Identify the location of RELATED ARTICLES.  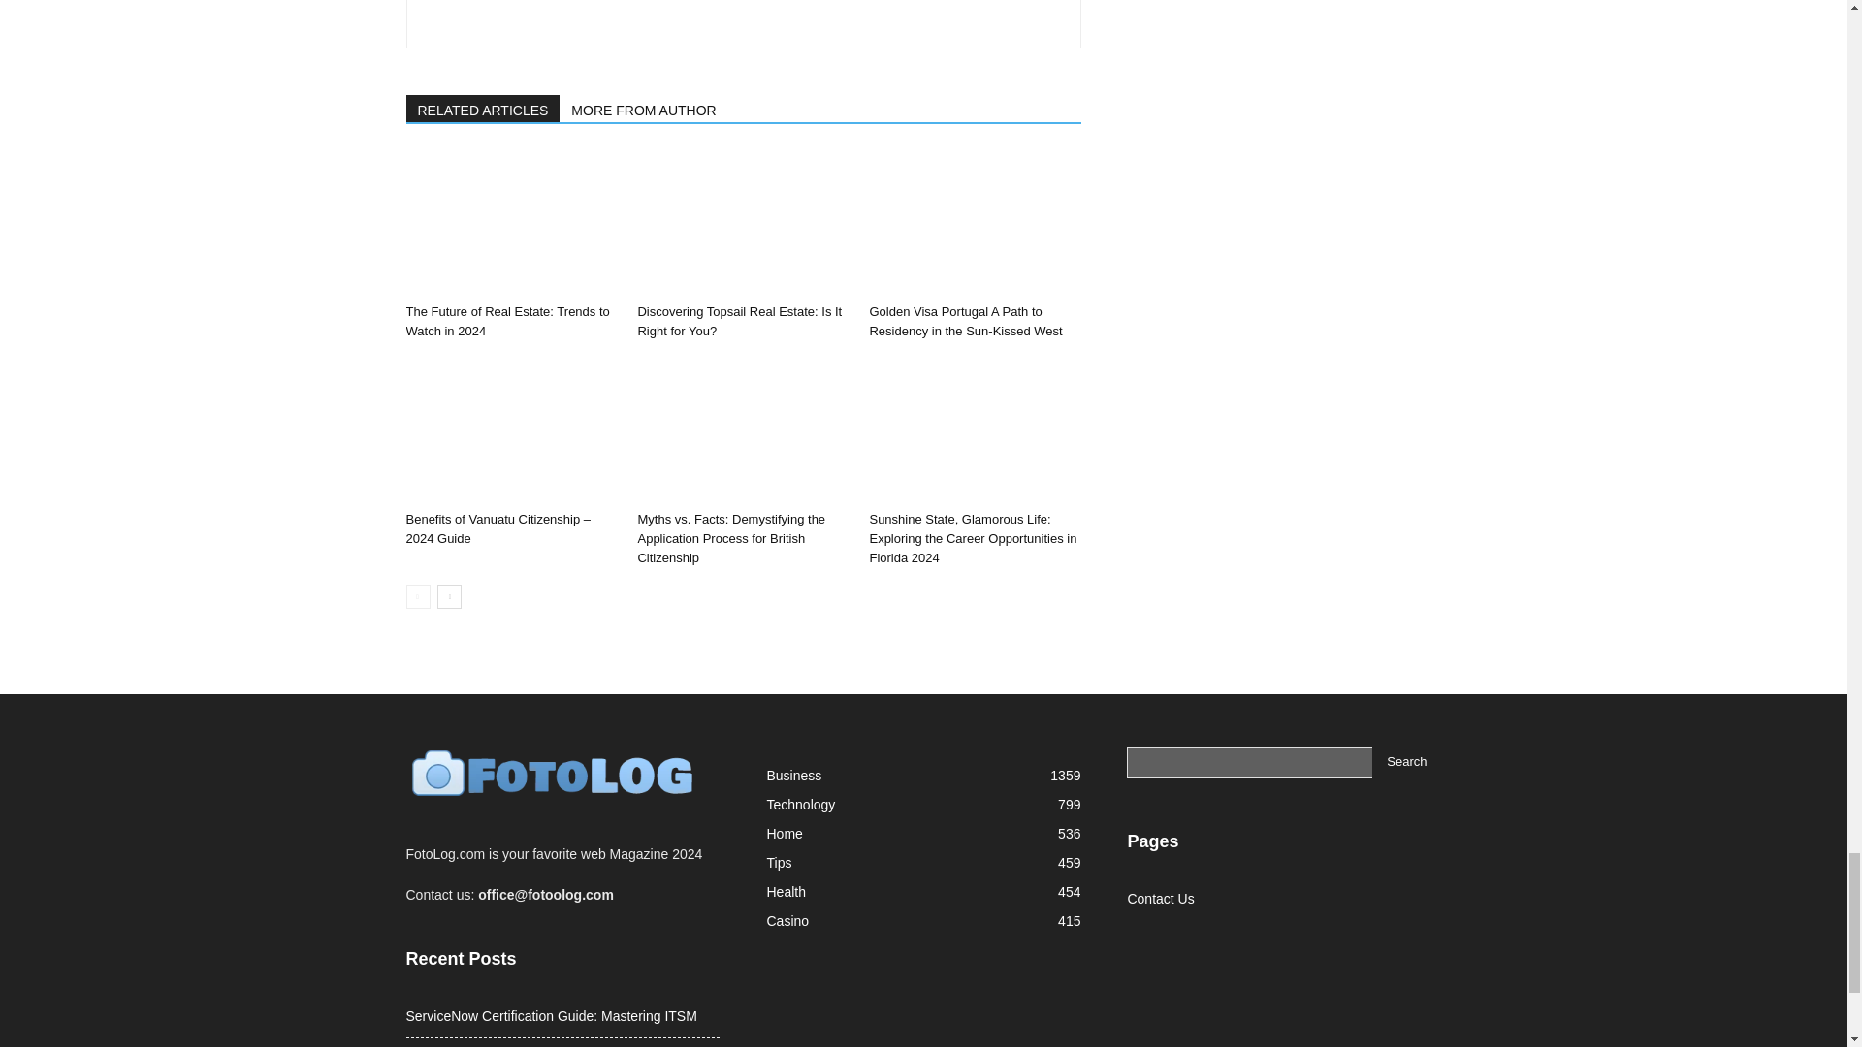
(483, 109).